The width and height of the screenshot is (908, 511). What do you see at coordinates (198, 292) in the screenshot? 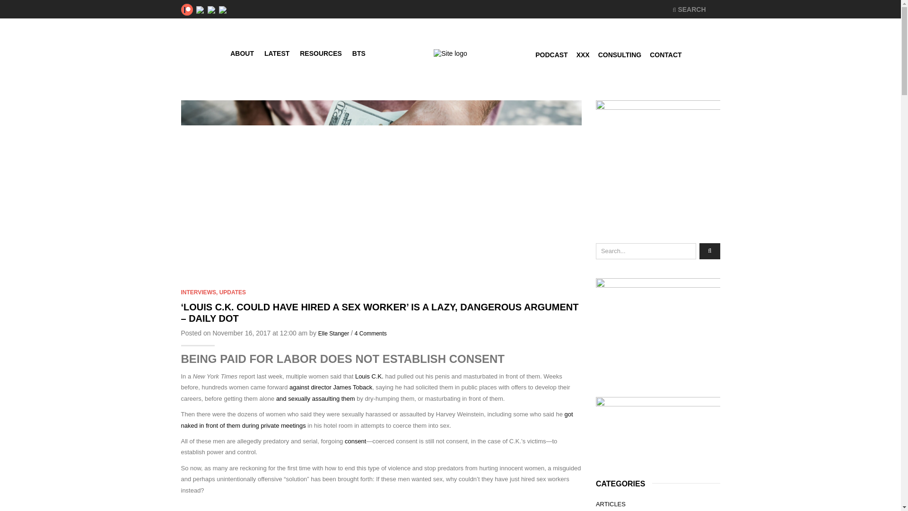
I see `INTERVIEWS` at bounding box center [198, 292].